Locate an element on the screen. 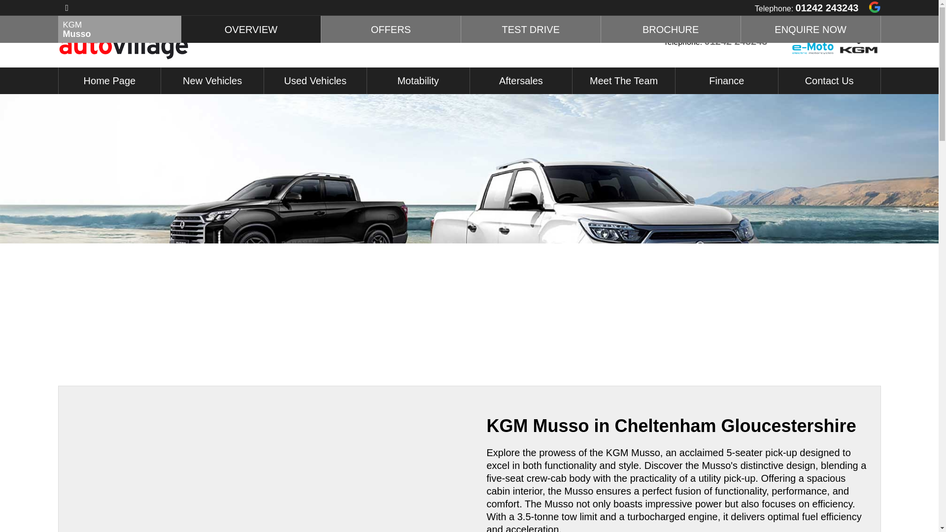 The image size is (946, 532). Home Page is located at coordinates (109, 81).